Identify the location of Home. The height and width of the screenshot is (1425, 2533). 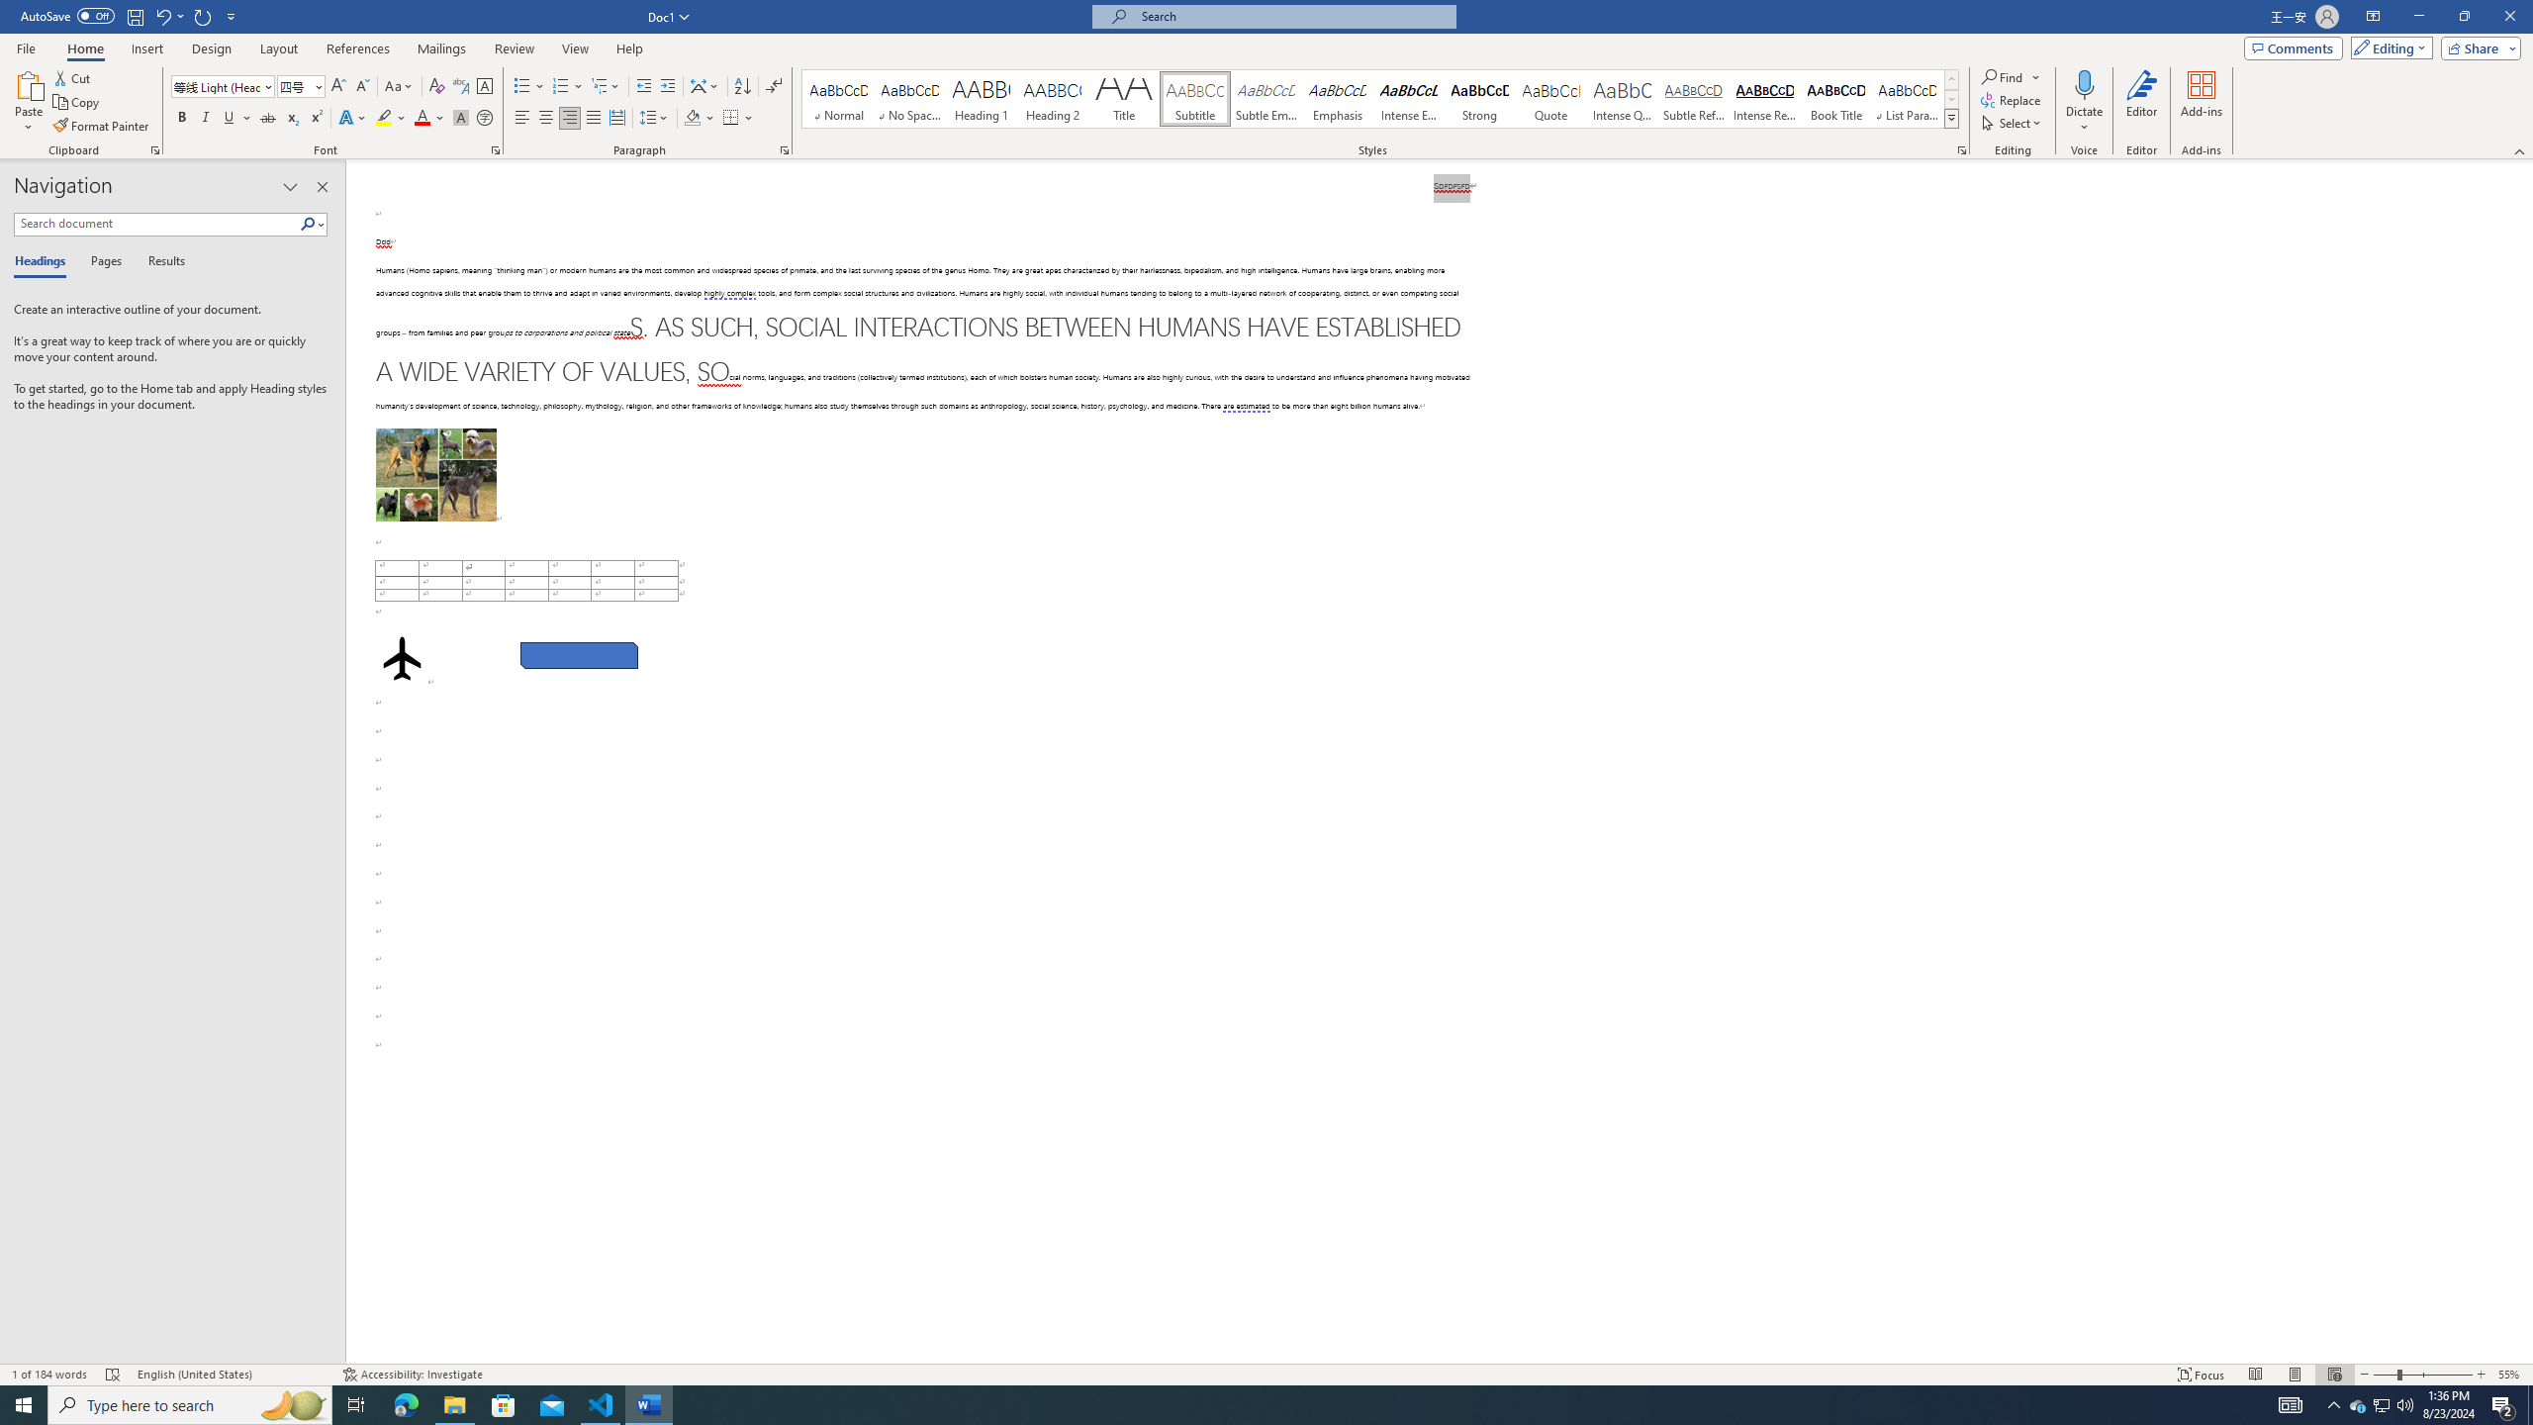
(84, 48).